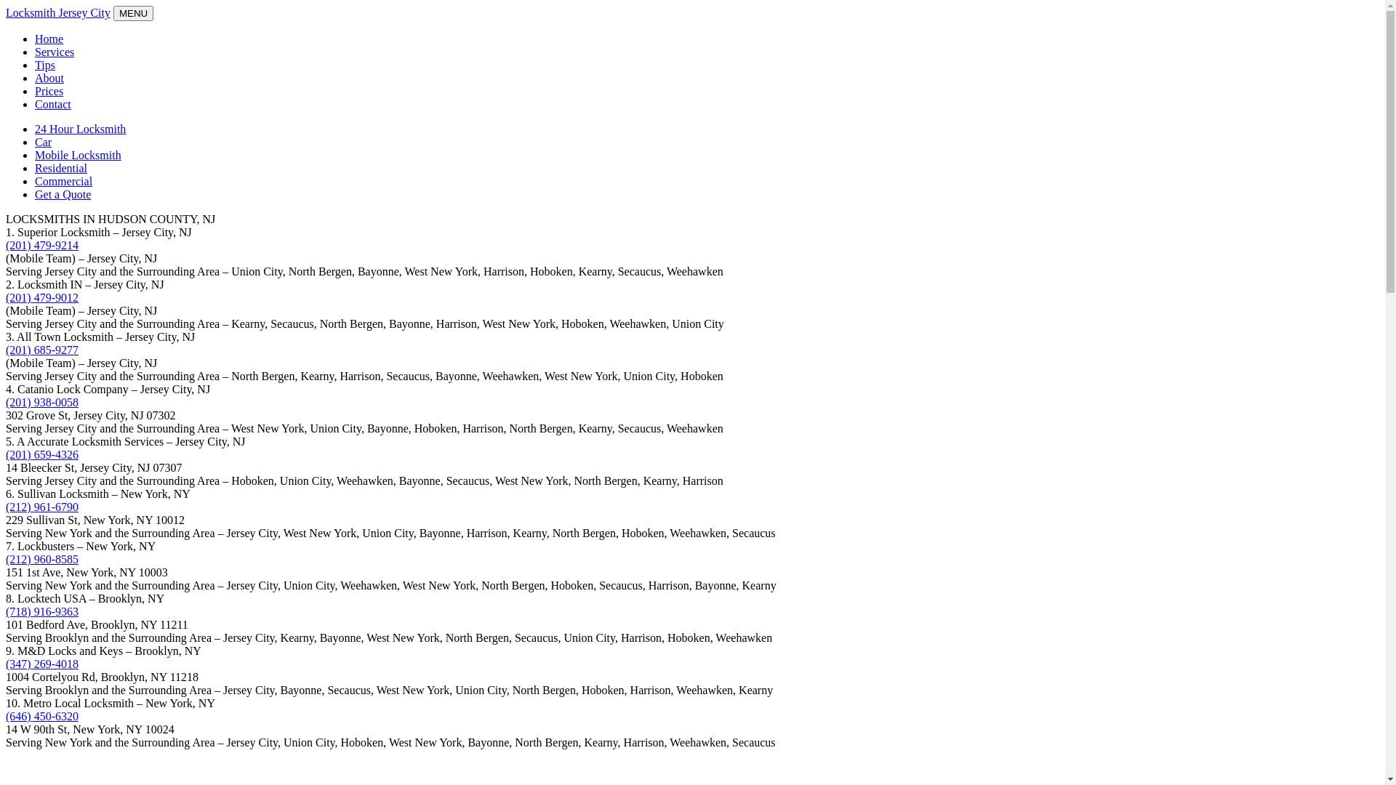  I want to click on Tips, so click(45, 65).